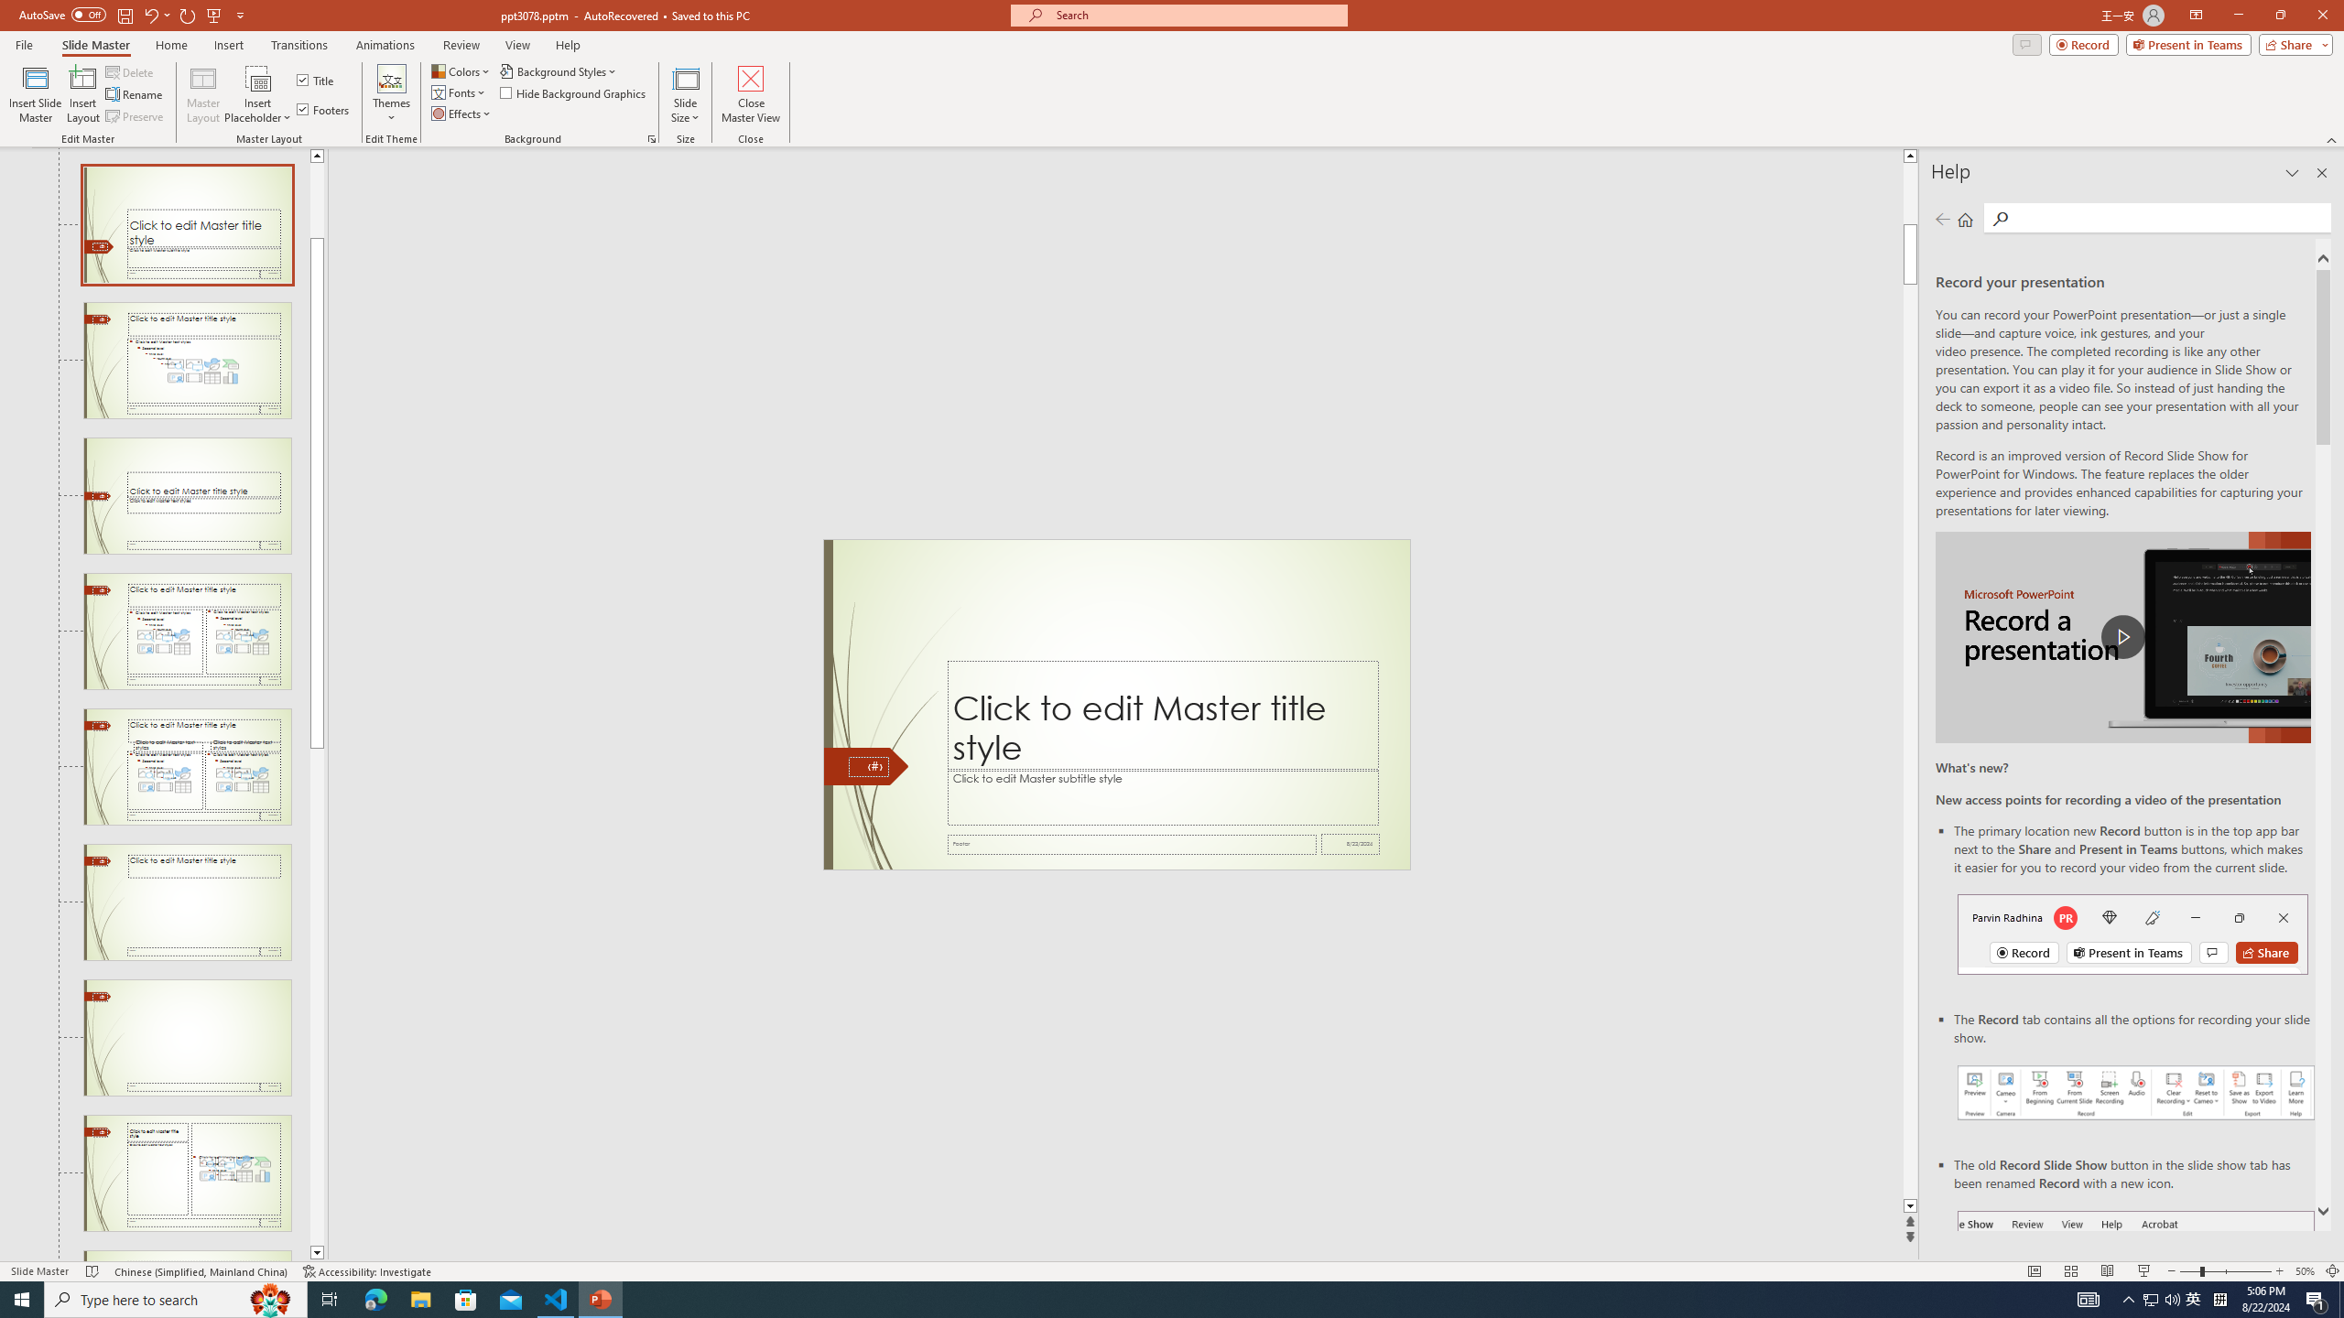  Describe the element at coordinates (203, 94) in the screenshot. I see `Master Layout...` at that location.